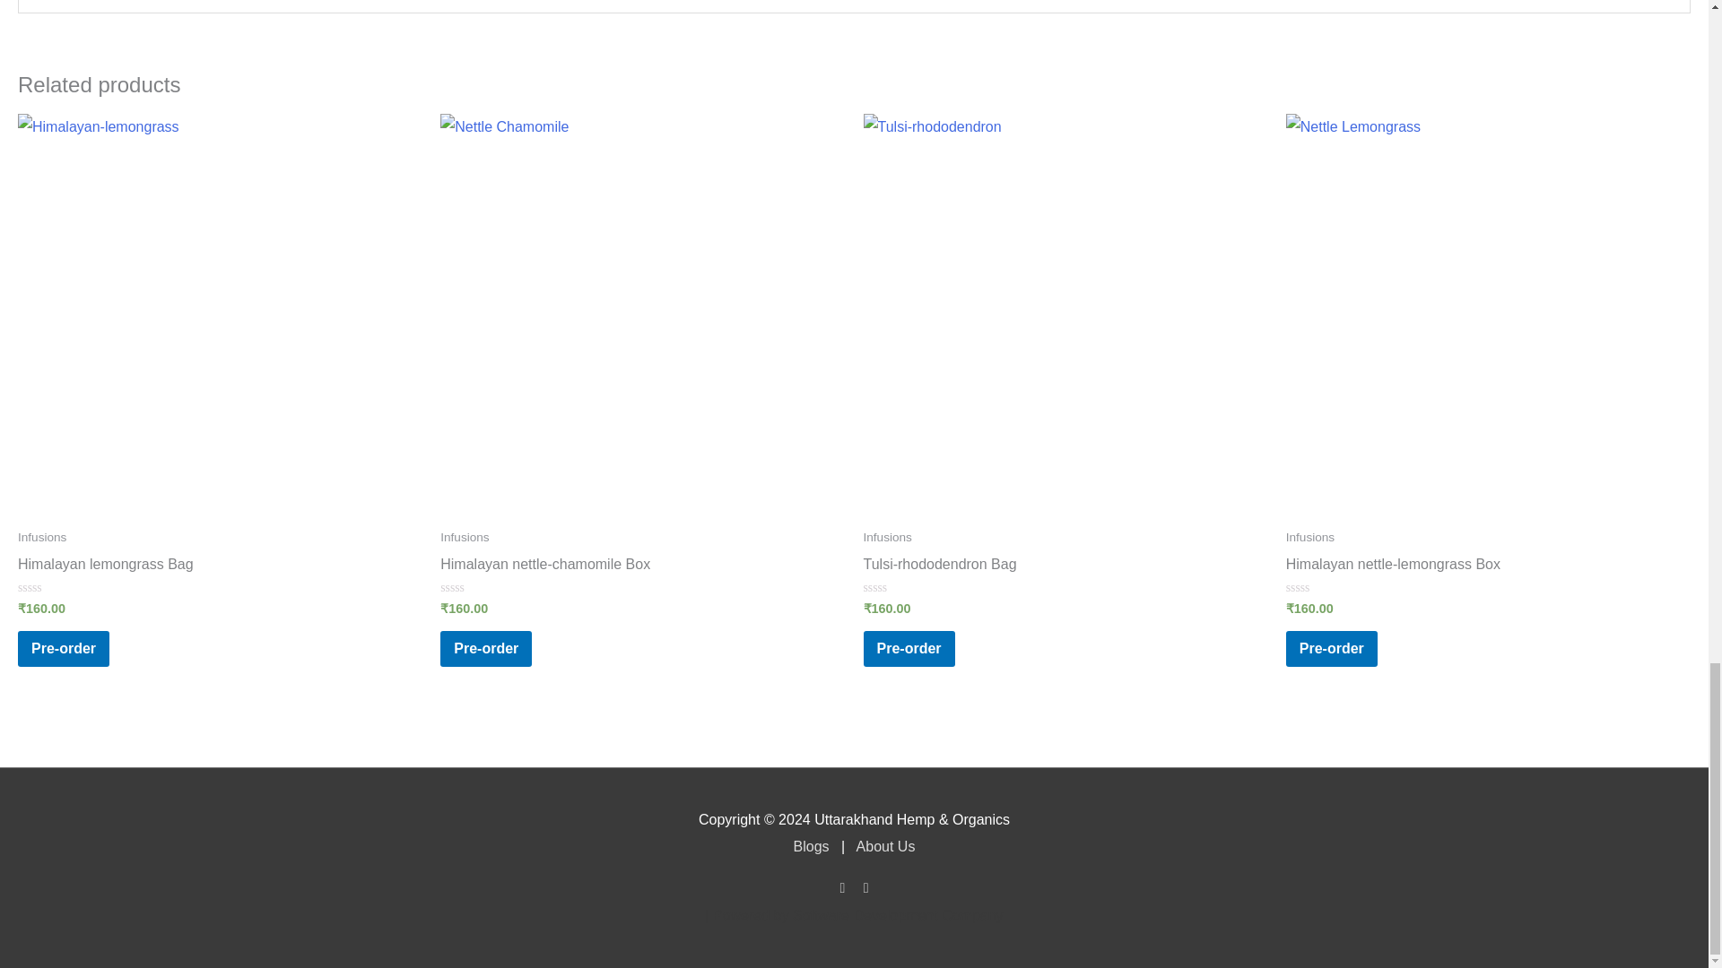  What do you see at coordinates (63, 649) in the screenshot?
I see `Pre-order` at bounding box center [63, 649].